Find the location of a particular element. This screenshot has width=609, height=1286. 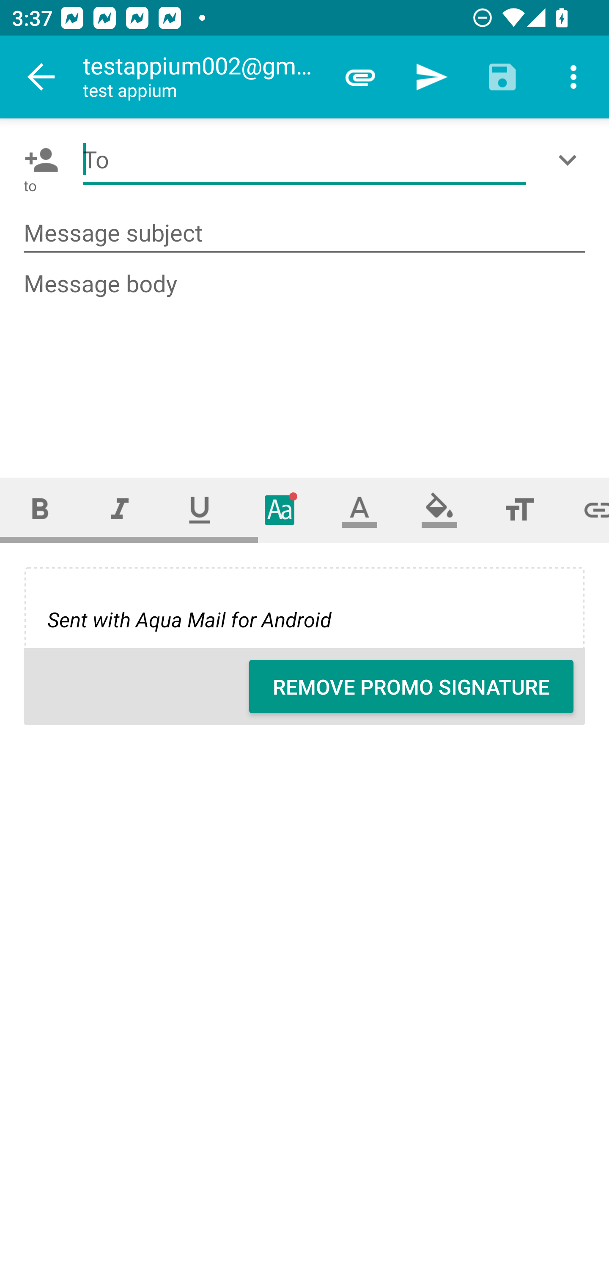

Pick contact: To is located at coordinates (38, 160).